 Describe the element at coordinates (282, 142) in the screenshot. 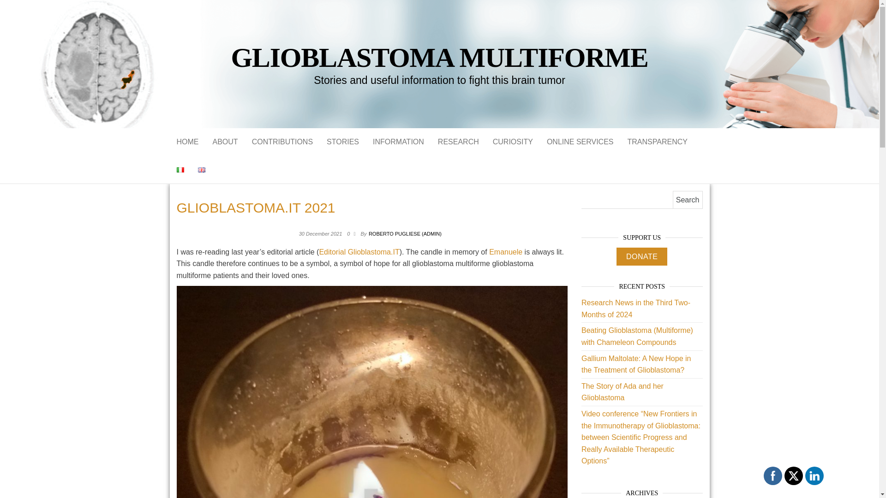

I see `CONTRIBUTIONS` at that location.